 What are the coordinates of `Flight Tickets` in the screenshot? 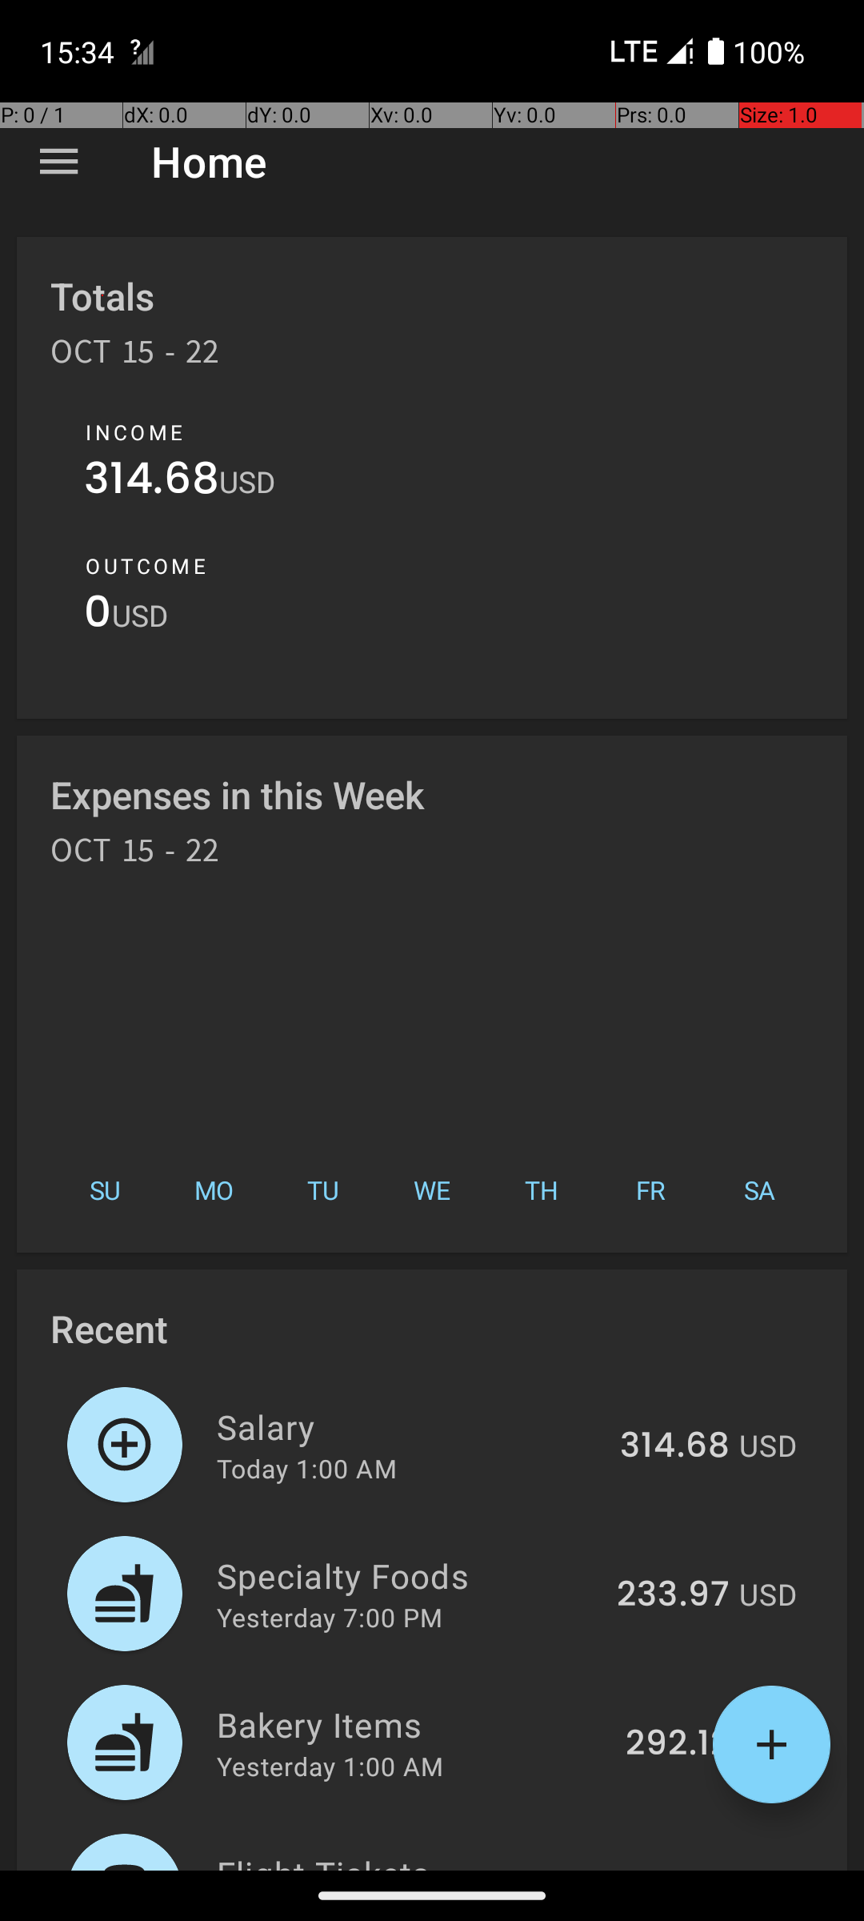 It's located at (421, 1860).